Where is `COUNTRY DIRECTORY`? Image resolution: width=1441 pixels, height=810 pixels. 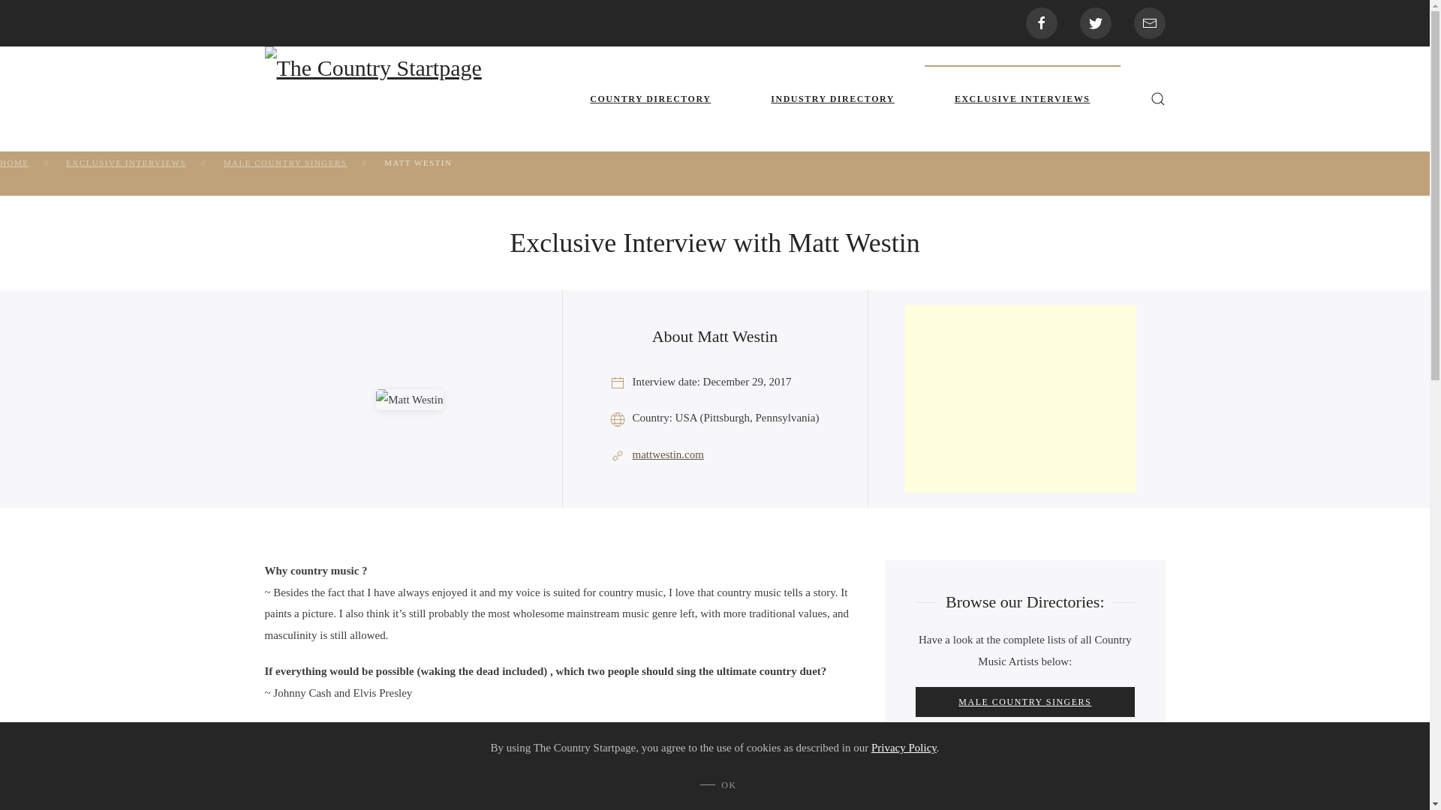
COUNTRY DIRECTORY is located at coordinates (650, 99).